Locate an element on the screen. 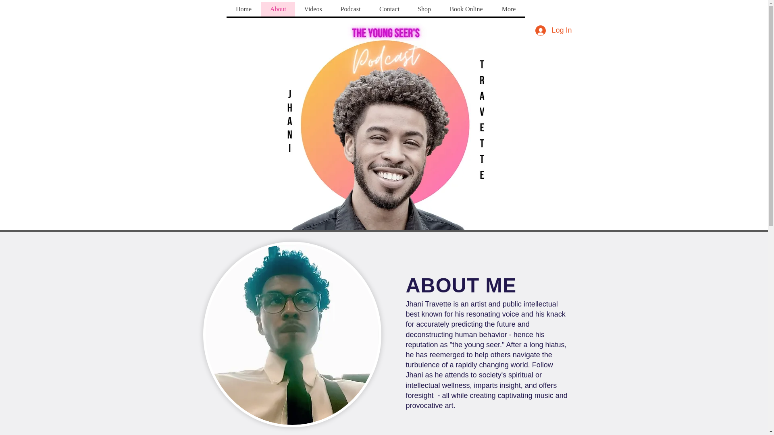 The width and height of the screenshot is (774, 435). Log In is located at coordinates (553, 31).